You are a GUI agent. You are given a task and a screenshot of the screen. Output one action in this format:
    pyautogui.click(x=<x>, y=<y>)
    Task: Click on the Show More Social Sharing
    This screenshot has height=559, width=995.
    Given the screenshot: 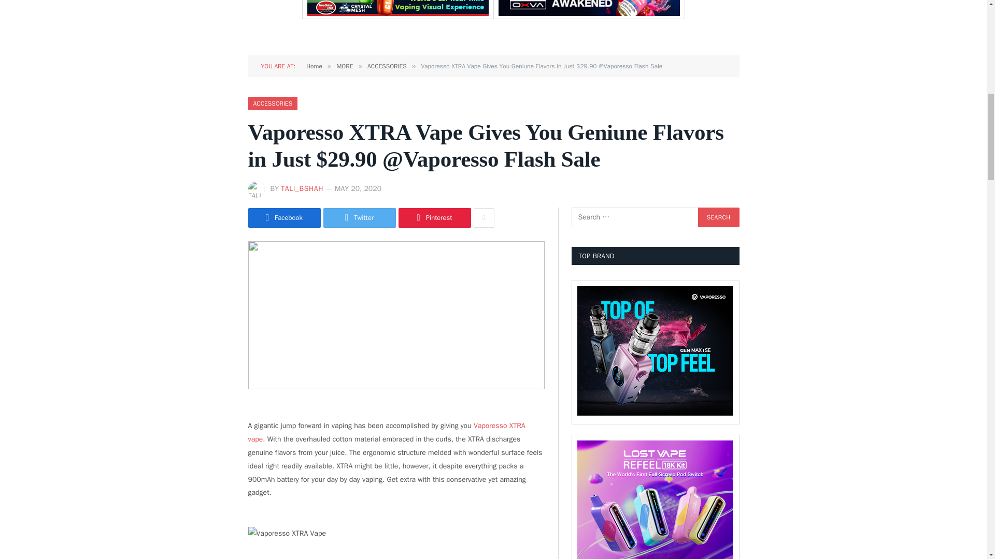 What is the action you would take?
    pyautogui.click(x=484, y=217)
    